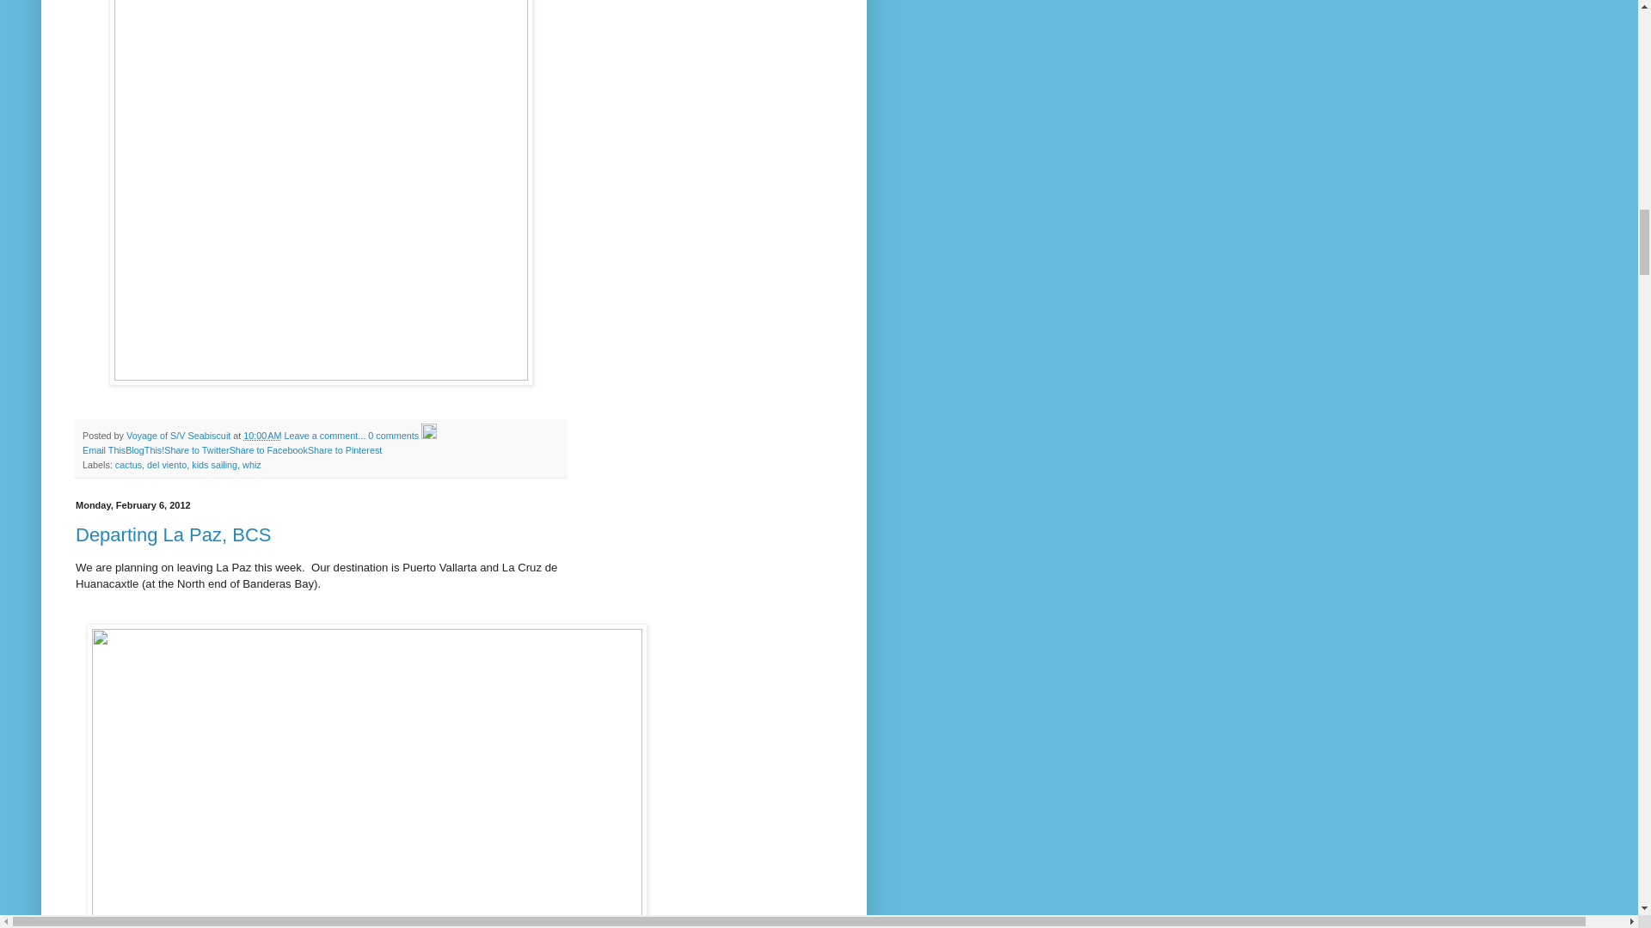  Describe the element at coordinates (261, 436) in the screenshot. I see `permanent link` at that location.